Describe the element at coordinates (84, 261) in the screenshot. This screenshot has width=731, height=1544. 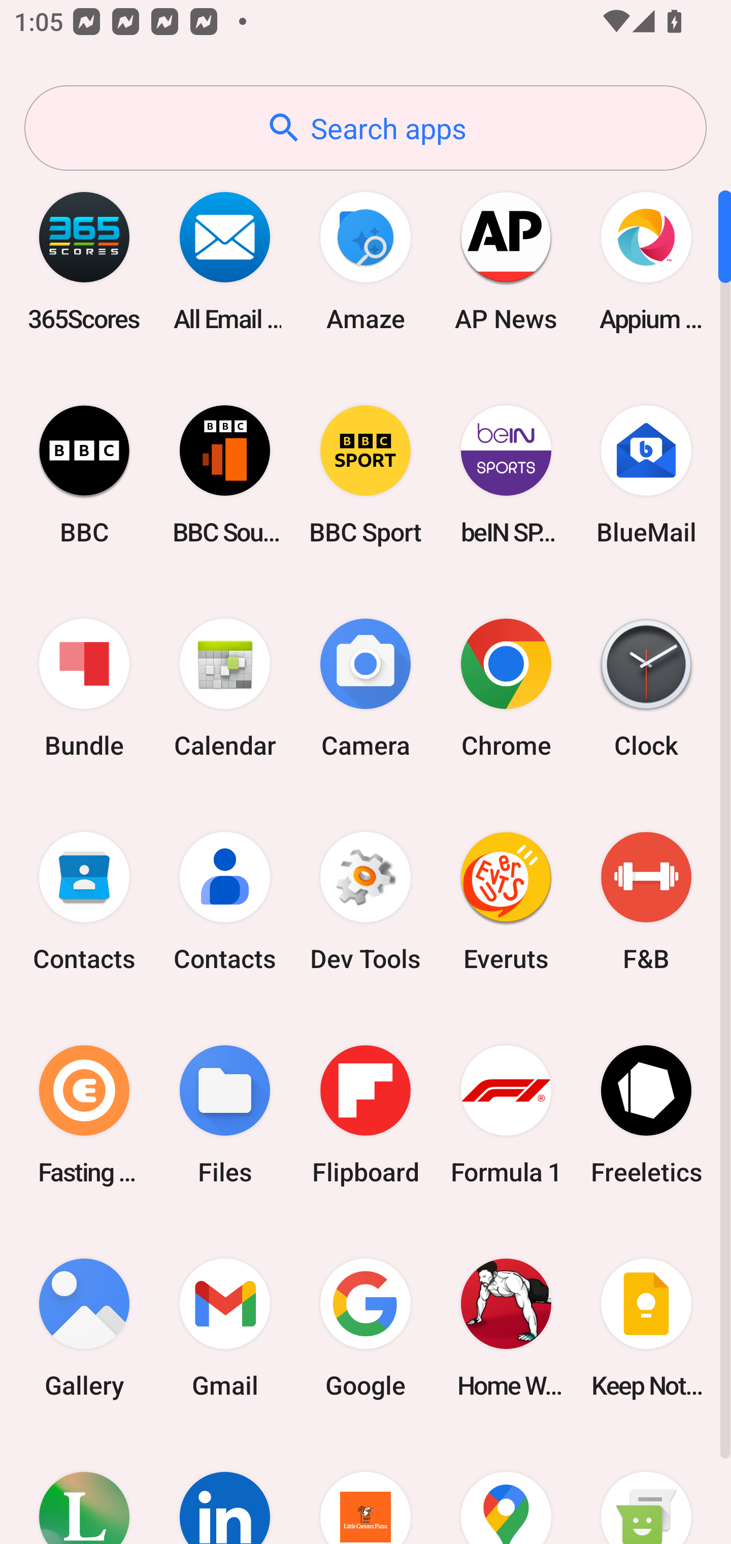
I see `365Scores` at that location.